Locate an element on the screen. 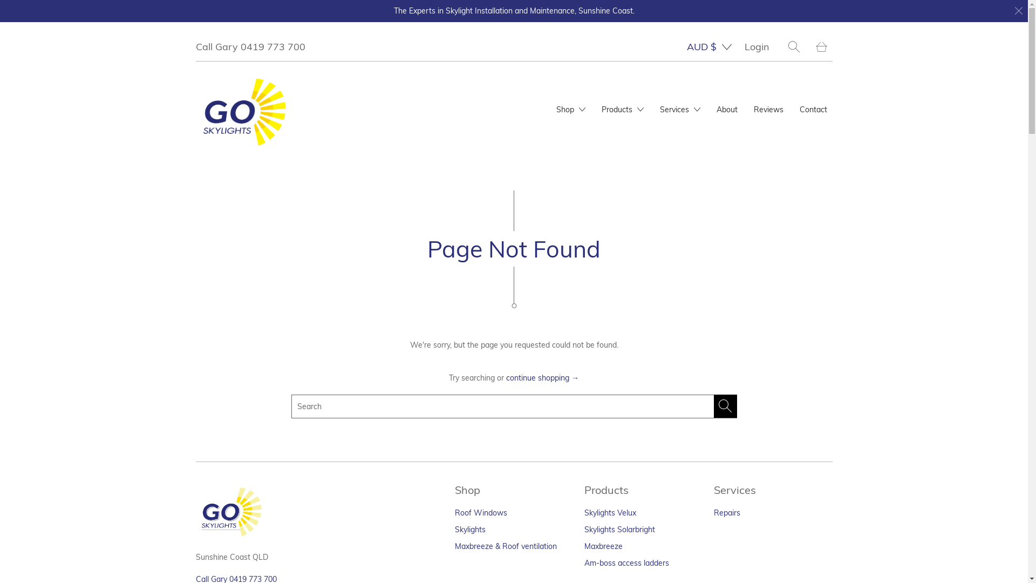 Image resolution: width=1036 pixels, height=583 pixels. About is located at coordinates (727, 110).